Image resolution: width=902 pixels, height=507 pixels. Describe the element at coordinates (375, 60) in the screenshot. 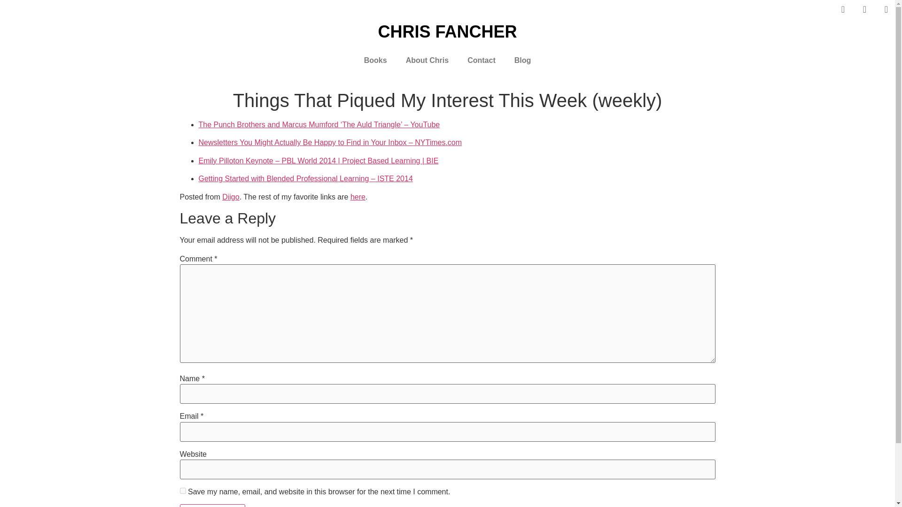

I see `Books` at that location.